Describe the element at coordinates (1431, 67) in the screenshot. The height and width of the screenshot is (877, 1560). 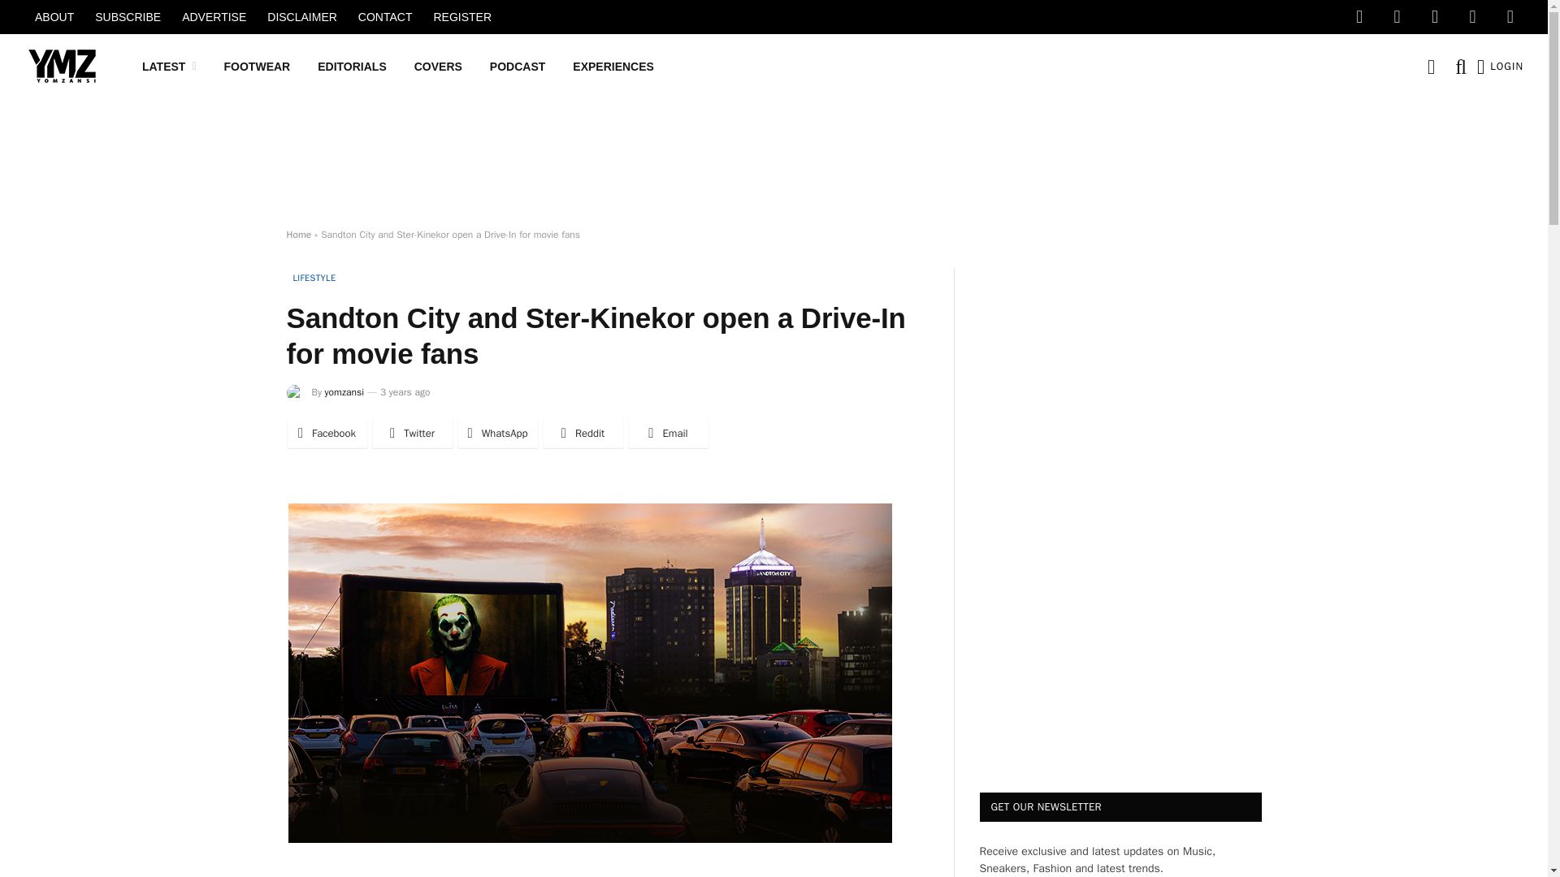
I see `Switch to Dark Design - easier on eyes.` at that location.